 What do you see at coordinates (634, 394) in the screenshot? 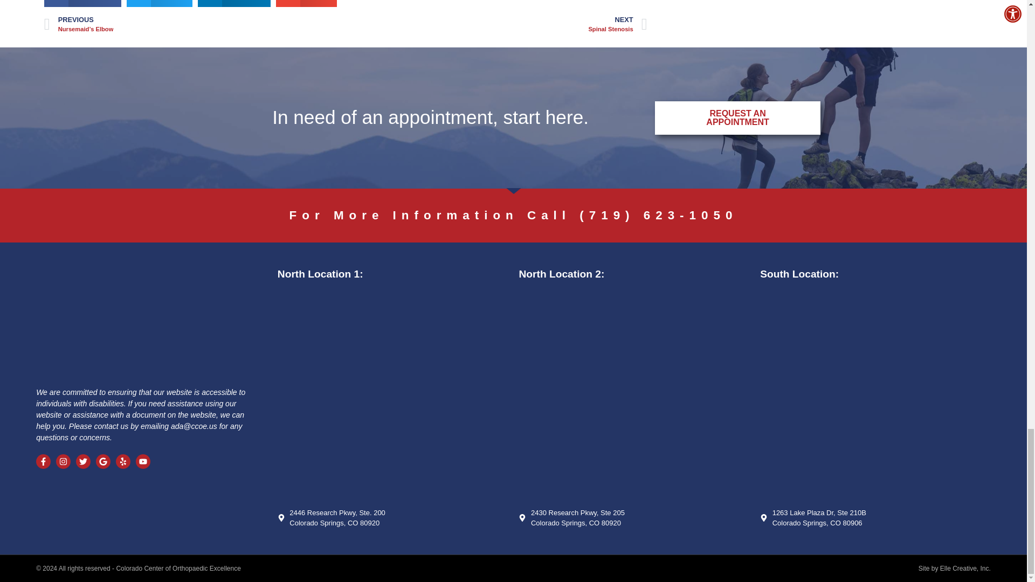
I see `Colorado Center of Orthopaedic Excellence 2430 Research Pkwy` at bounding box center [634, 394].